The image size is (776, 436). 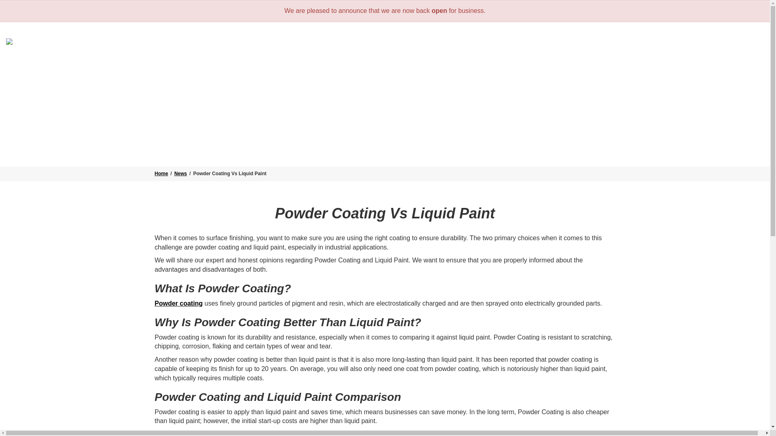 What do you see at coordinates (467, 58) in the screenshot?
I see `Powder Coating` at bounding box center [467, 58].